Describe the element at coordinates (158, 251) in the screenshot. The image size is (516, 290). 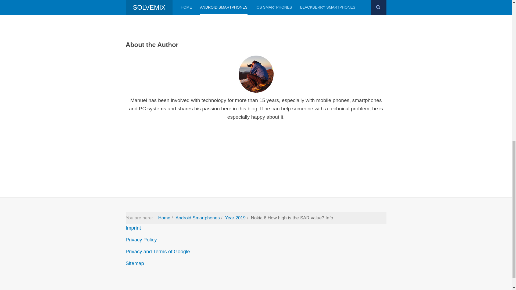
I see `Privacy and Terms of Google` at that location.